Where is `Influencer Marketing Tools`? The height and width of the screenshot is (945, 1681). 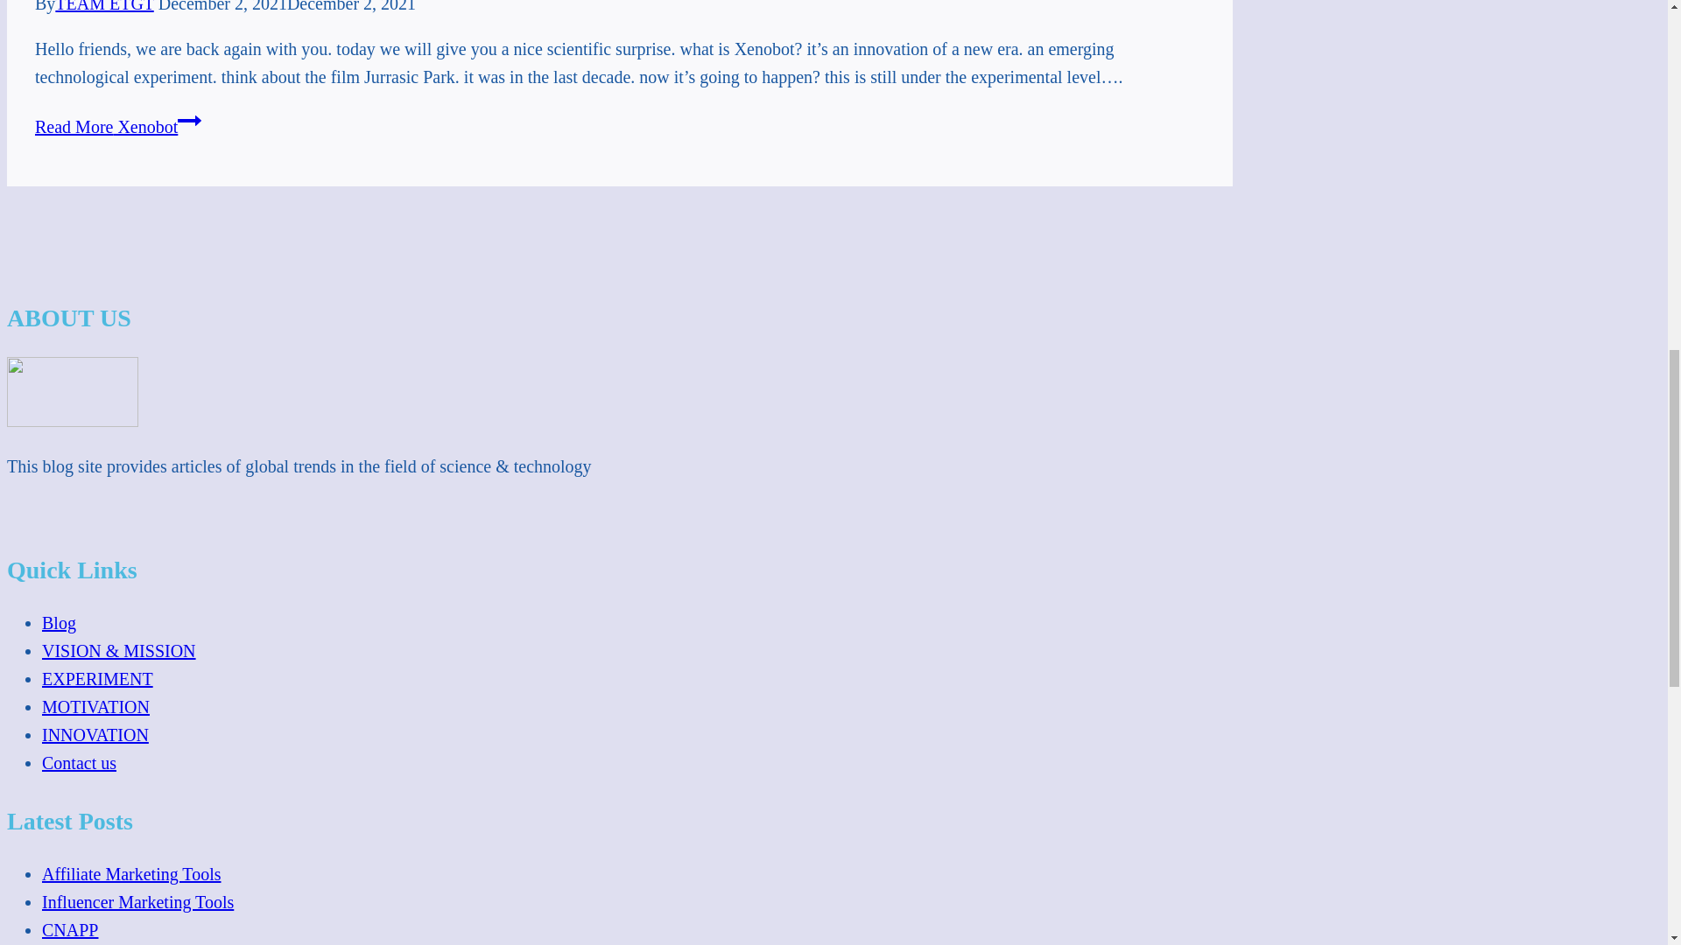
Influencer Marketing Tools is located at coordinates (137, 901).